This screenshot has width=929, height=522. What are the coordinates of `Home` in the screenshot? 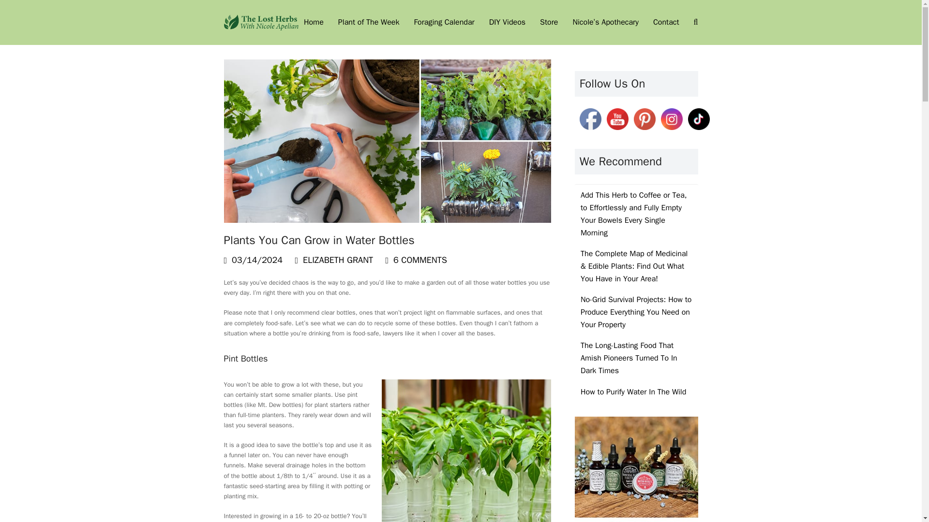 It's located at (314, 22).